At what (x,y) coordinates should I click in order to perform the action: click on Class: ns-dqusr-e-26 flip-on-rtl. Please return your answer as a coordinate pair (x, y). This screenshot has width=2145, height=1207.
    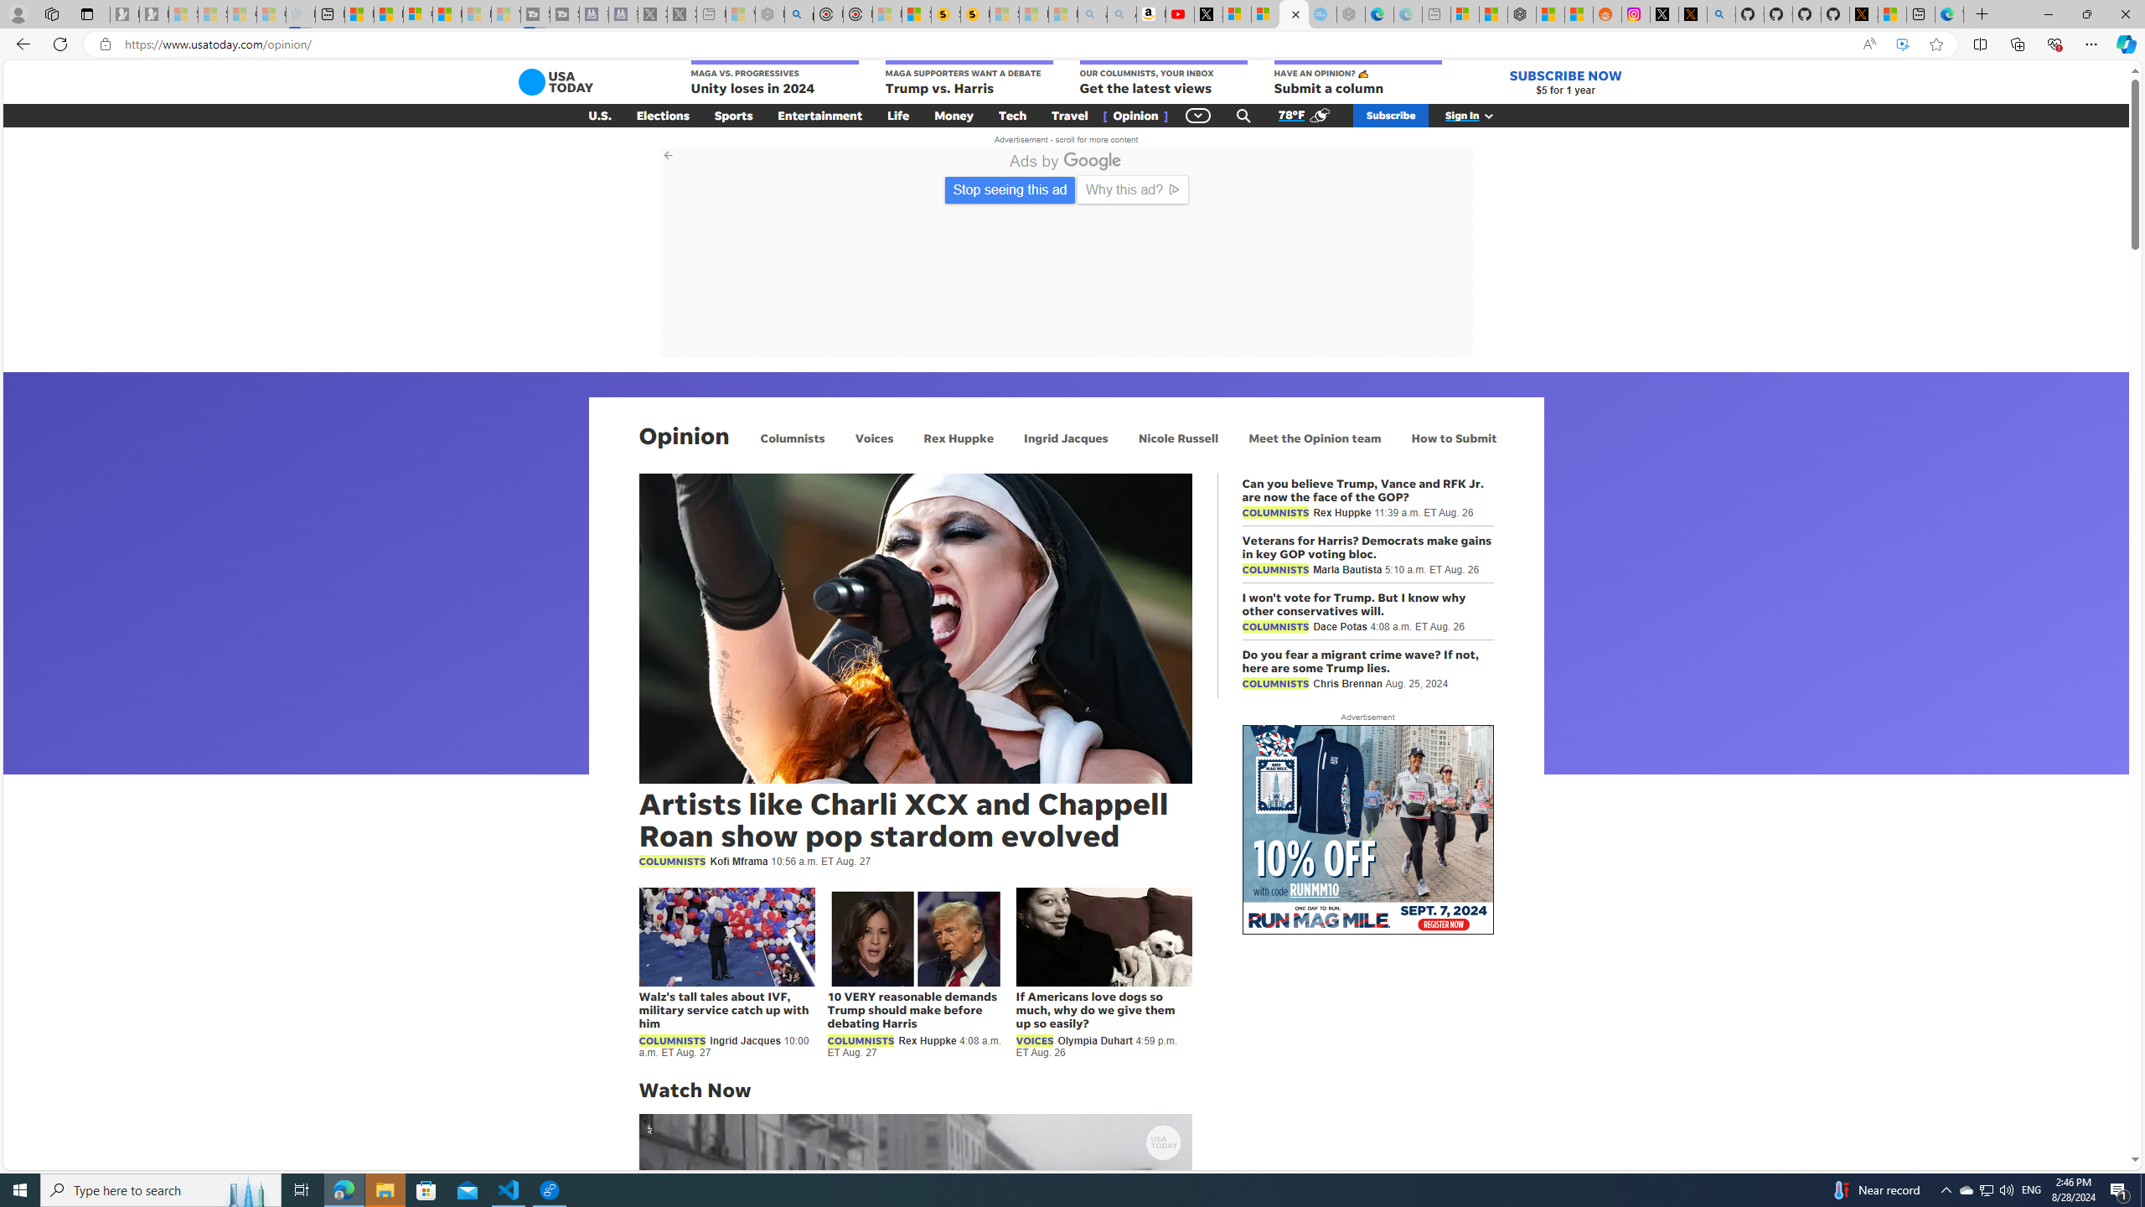
    Looking at the image, I should click on (1439, 324).